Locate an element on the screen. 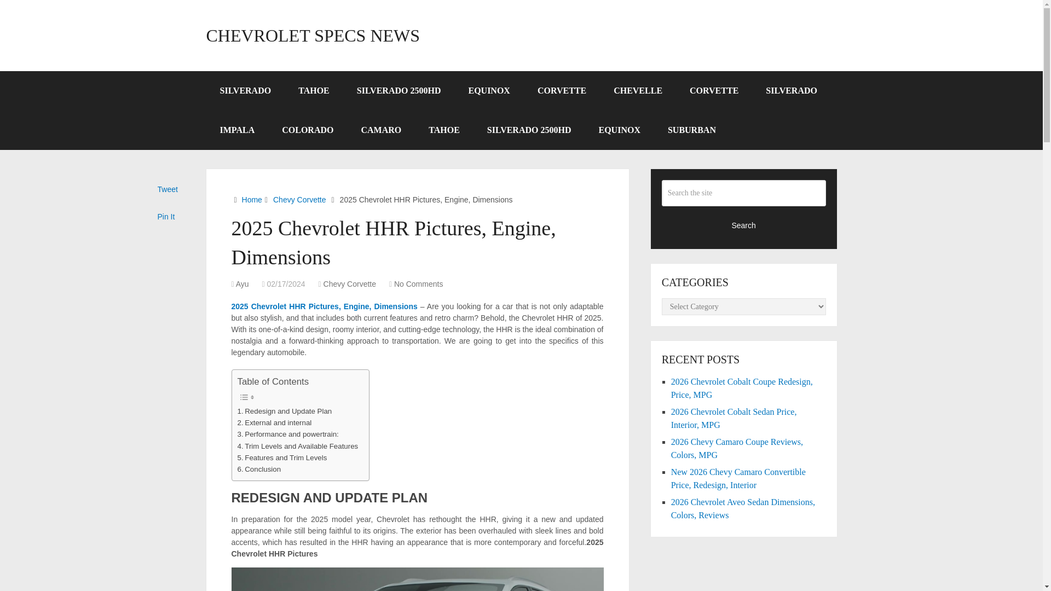 Image resolution: width=1051 pixels, height=591 pixels. CORVETTE is located at coordinates (714, 90).